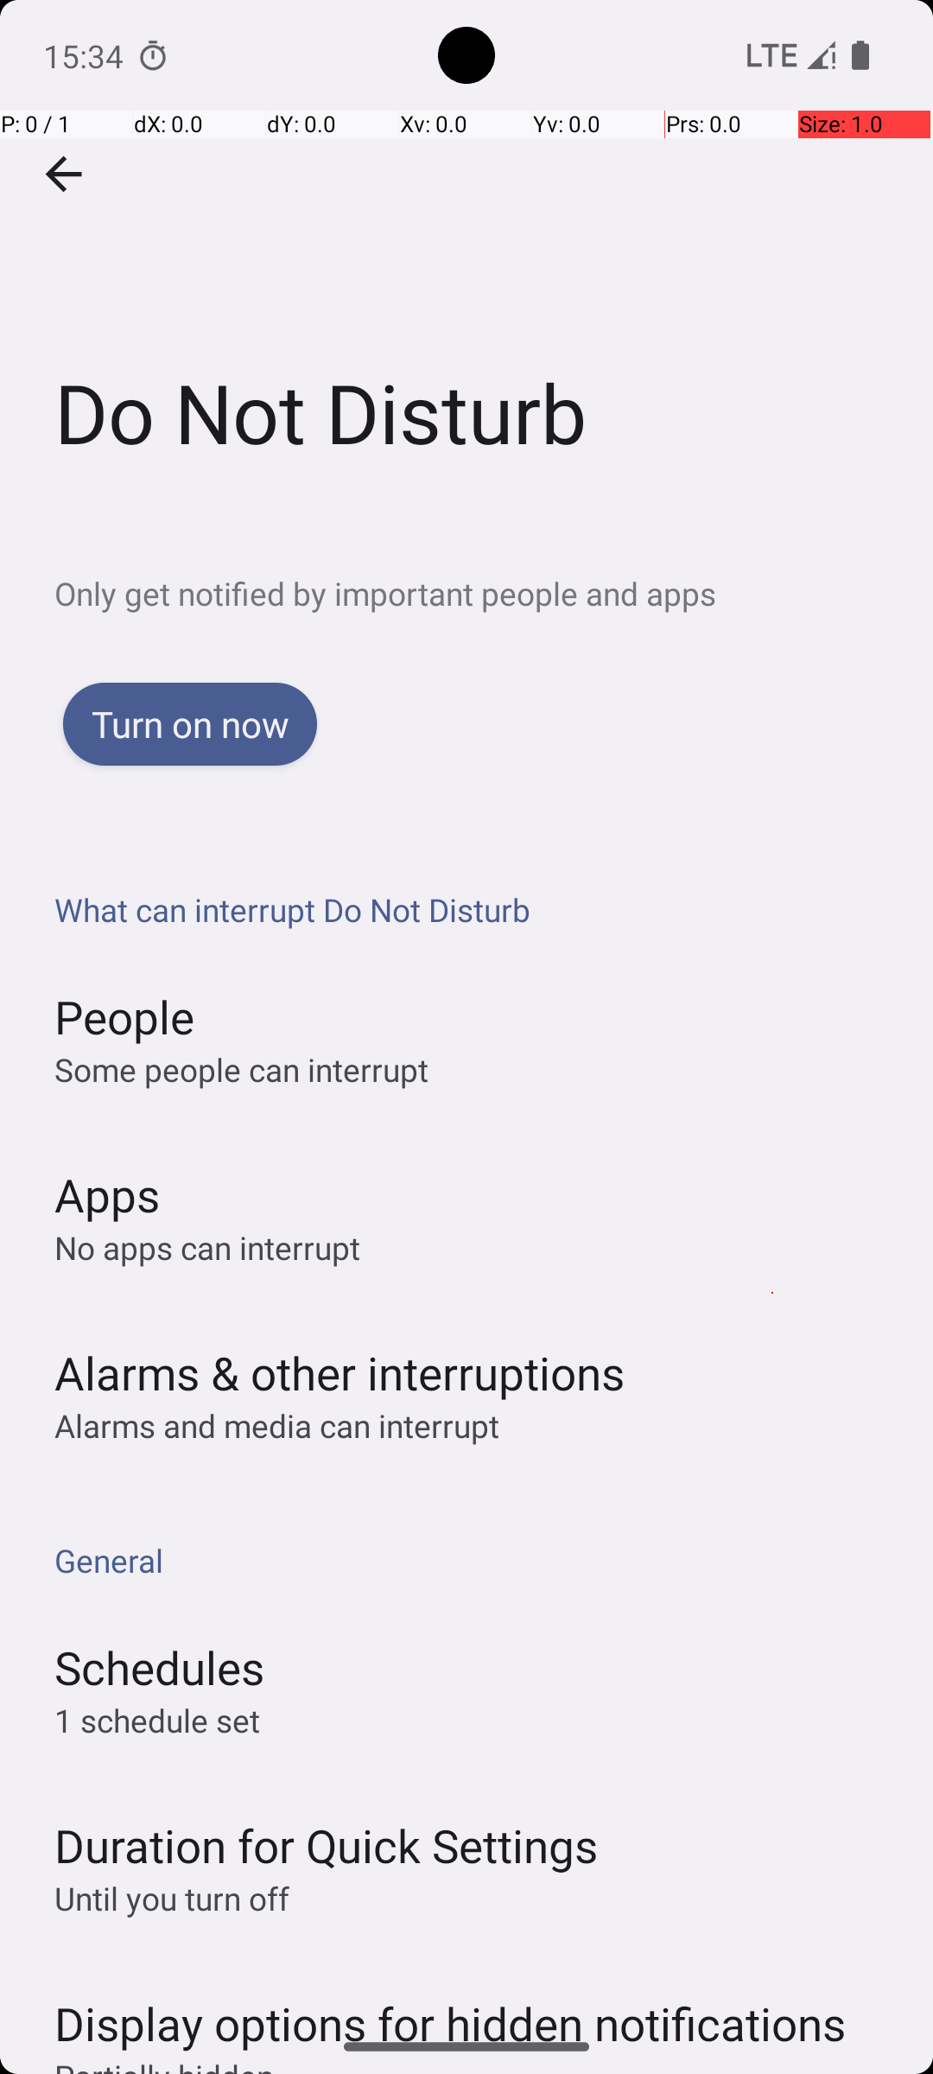 The height and width of the screenshot is (2074, 933). What do you see at coordinates (124, 1016) in the screenshot?
I see `People` at bounding box center [124, 1016].